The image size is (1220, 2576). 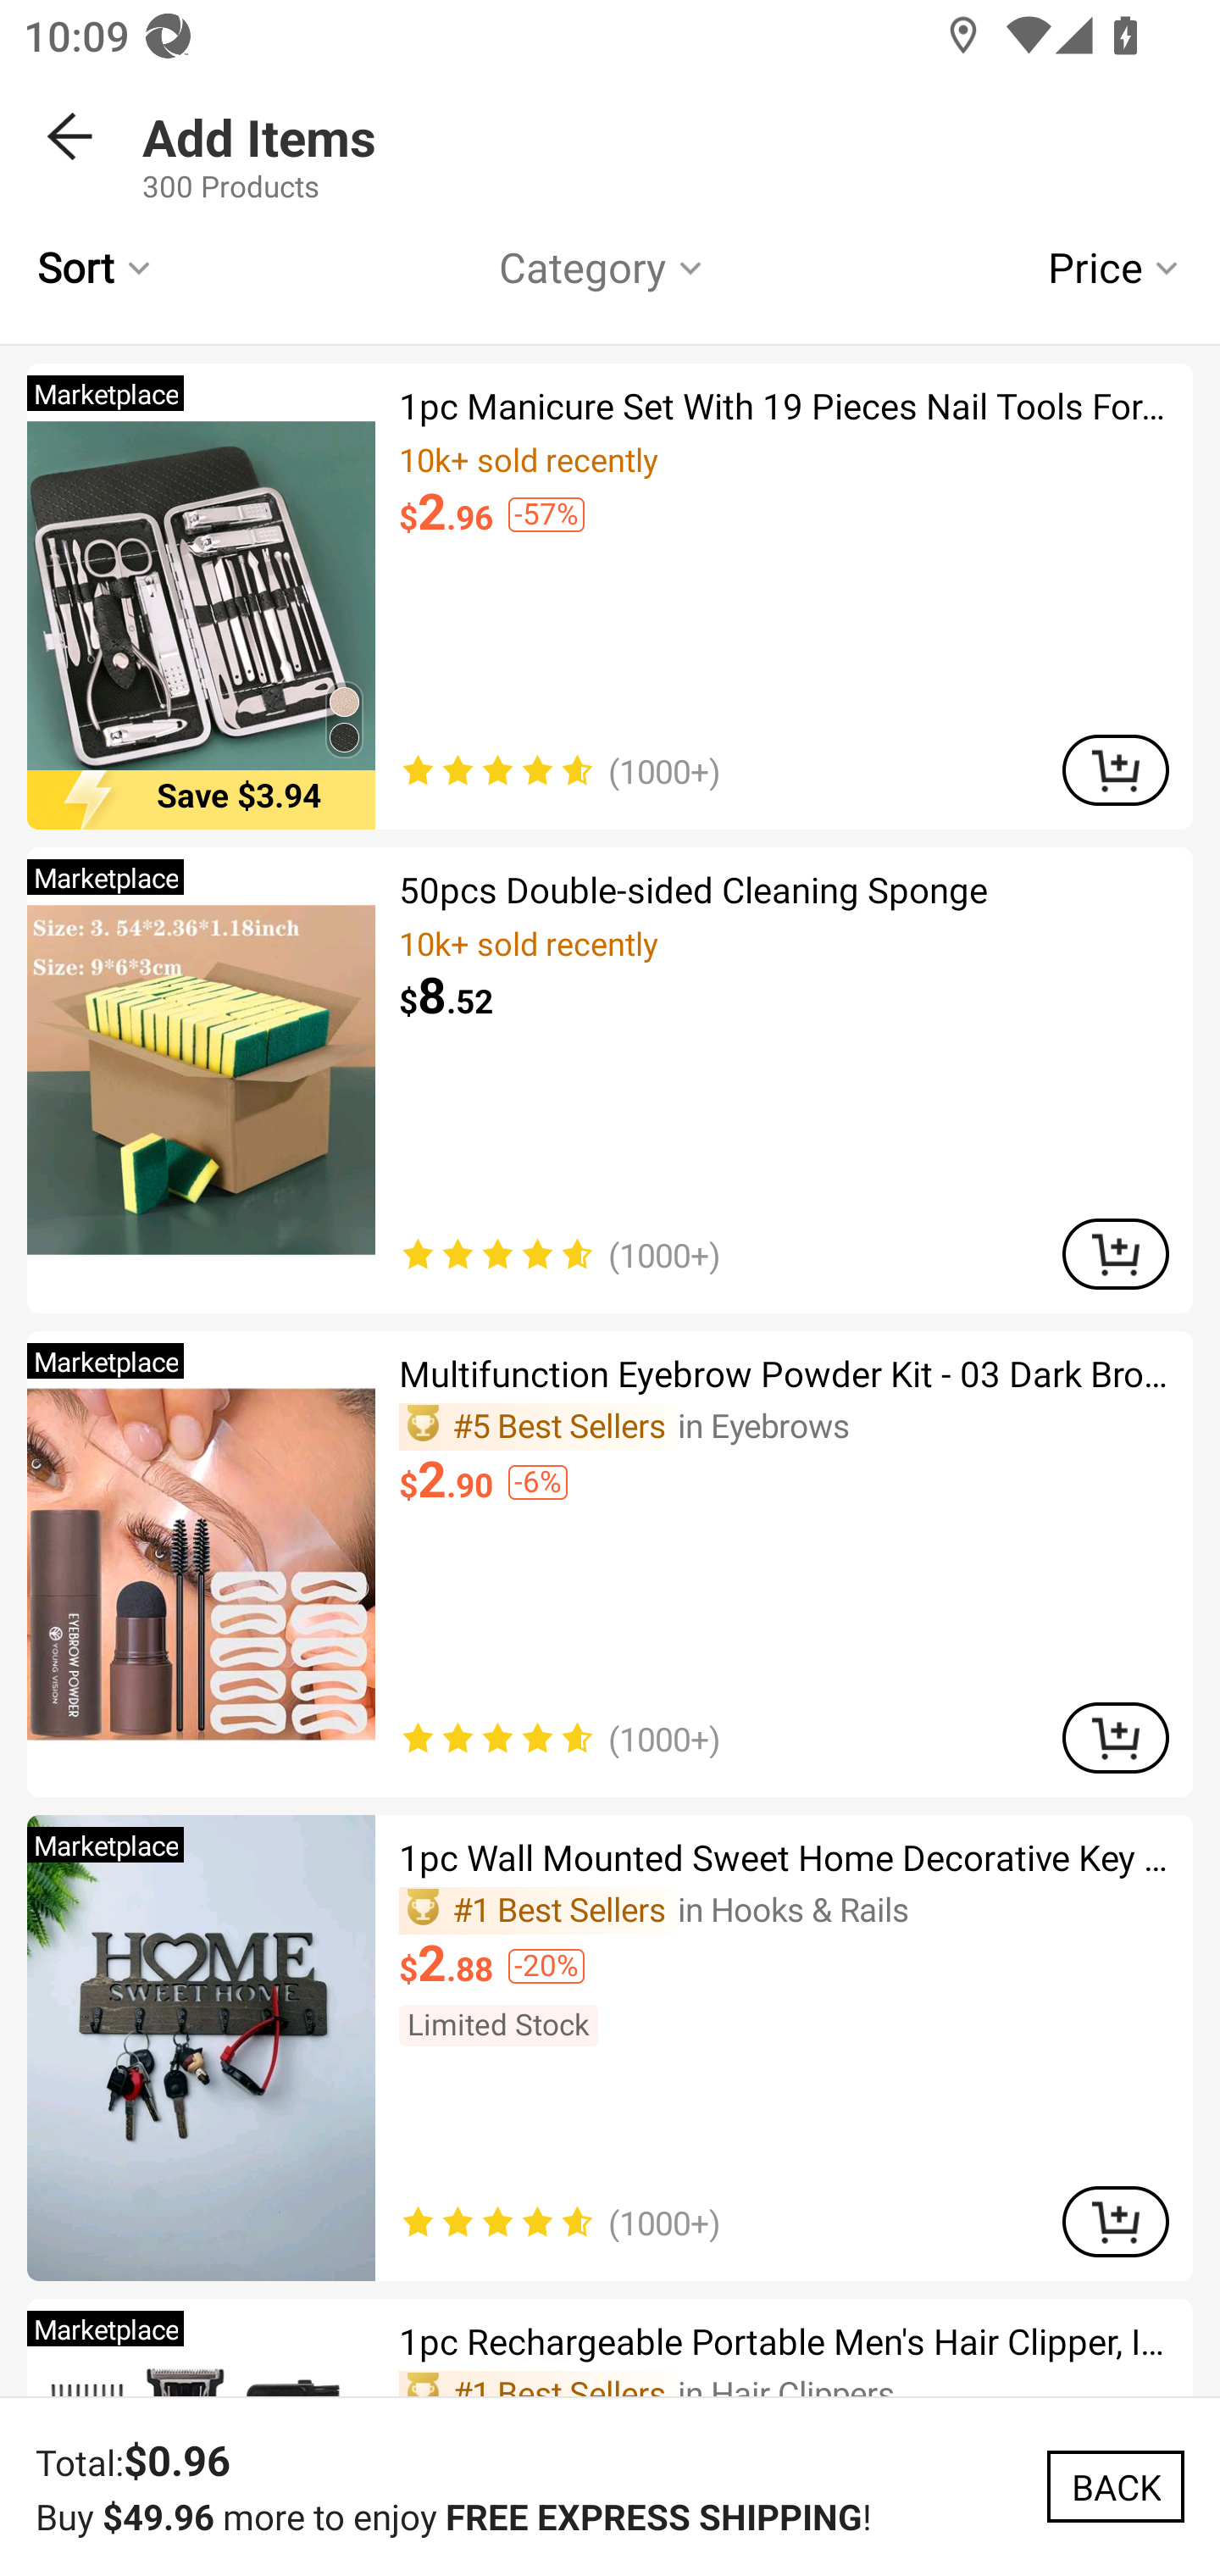 I want to click on Add Items 300 Products, so click(x=681, y=136).